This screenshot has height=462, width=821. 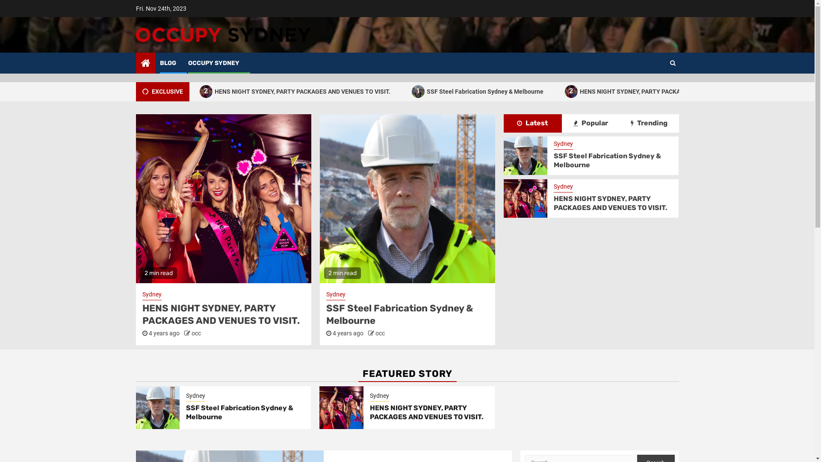 What do you see at coordinates (309, 92) in the screenshot?
I see `2
HENS NIGHT SYDNEY, PARTY PACKAGES AND VENUES TO VISIT.` at bounding box center [309, 92].